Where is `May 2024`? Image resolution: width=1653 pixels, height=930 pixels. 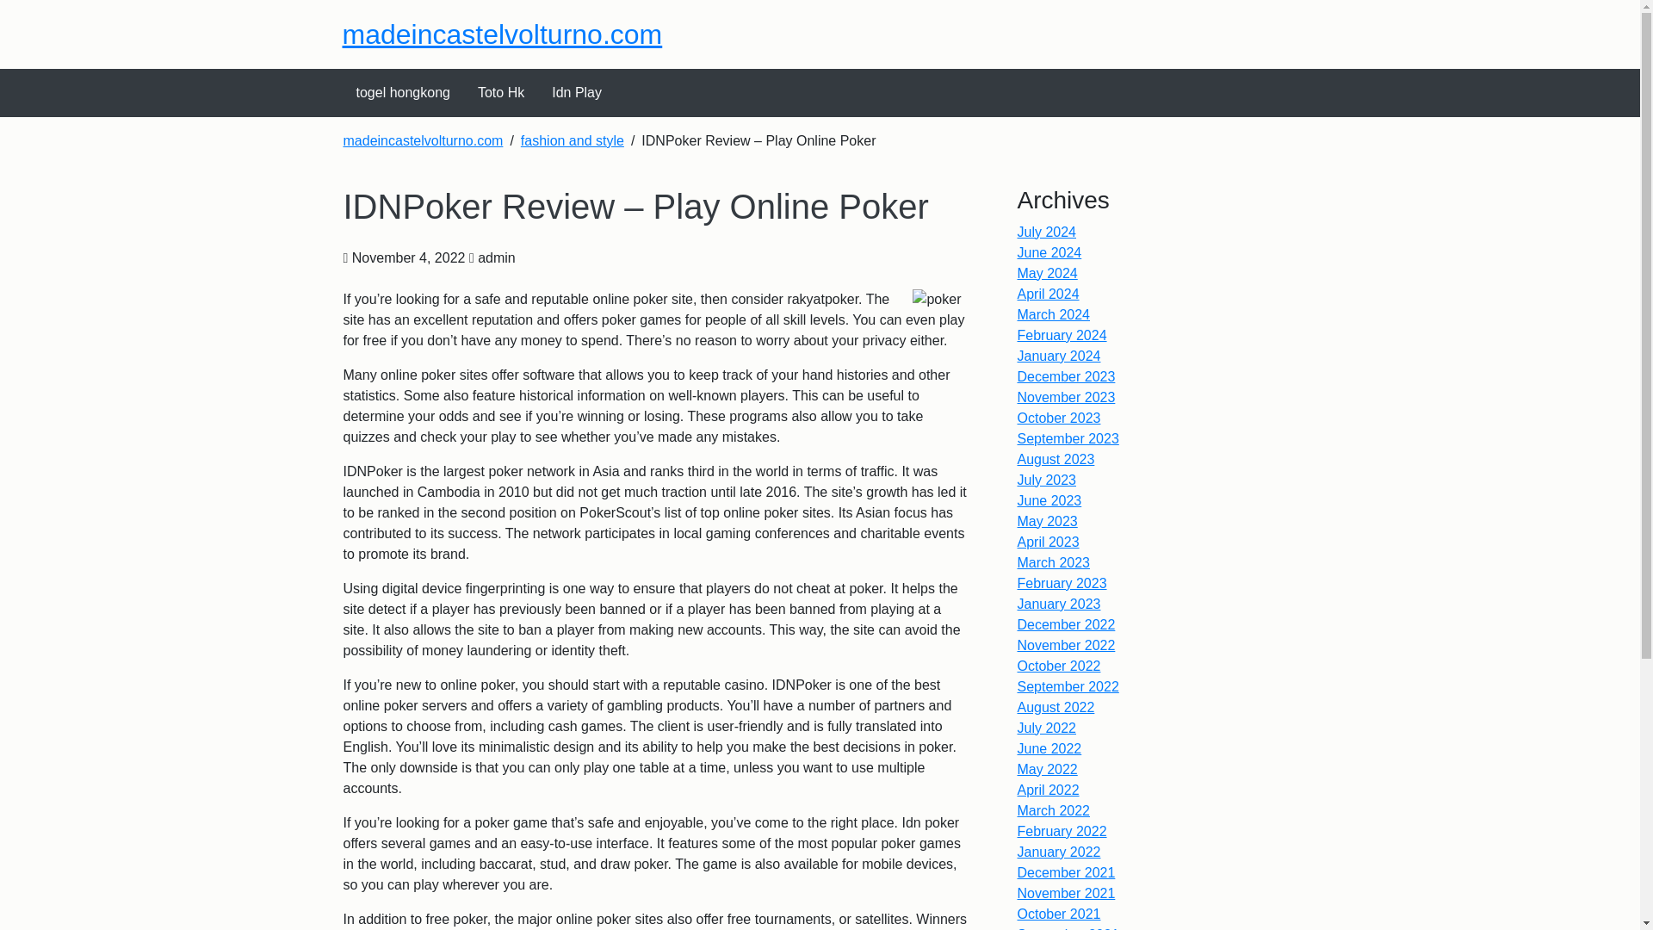
May 2024 is located at coordinates (1047, 273).